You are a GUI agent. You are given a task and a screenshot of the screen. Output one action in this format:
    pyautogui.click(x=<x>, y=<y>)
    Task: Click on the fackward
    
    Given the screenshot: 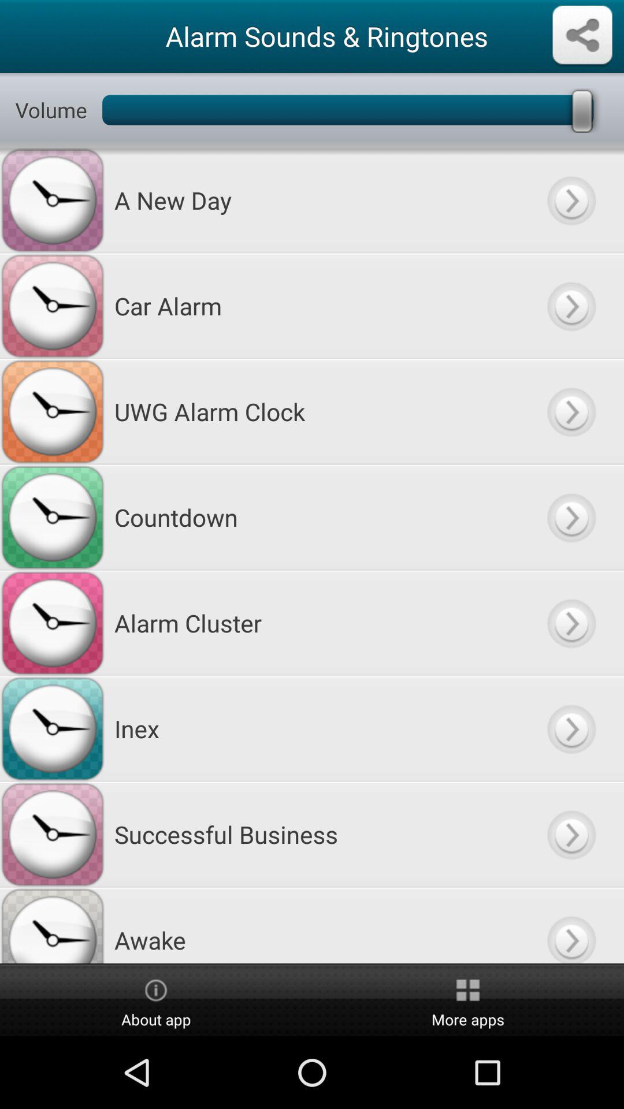 What is the action you would take?
    pyautogui.click(x=571, y=623)
    